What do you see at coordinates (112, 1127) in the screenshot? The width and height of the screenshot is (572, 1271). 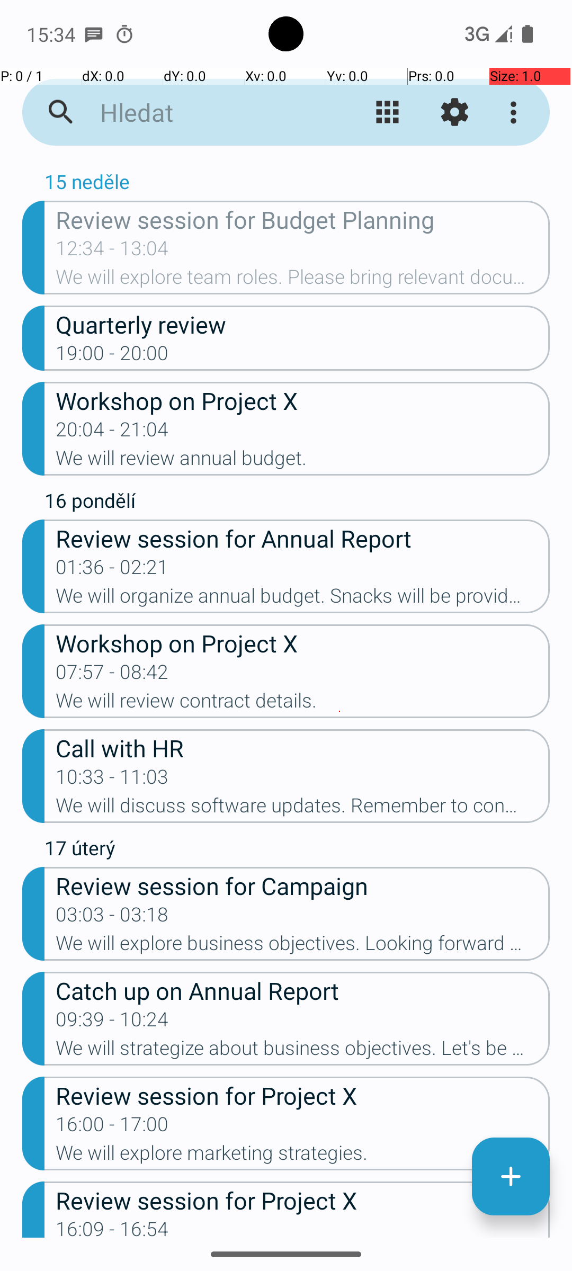 I see `16:00 - 17:00` at bounding box center [112, 1127].